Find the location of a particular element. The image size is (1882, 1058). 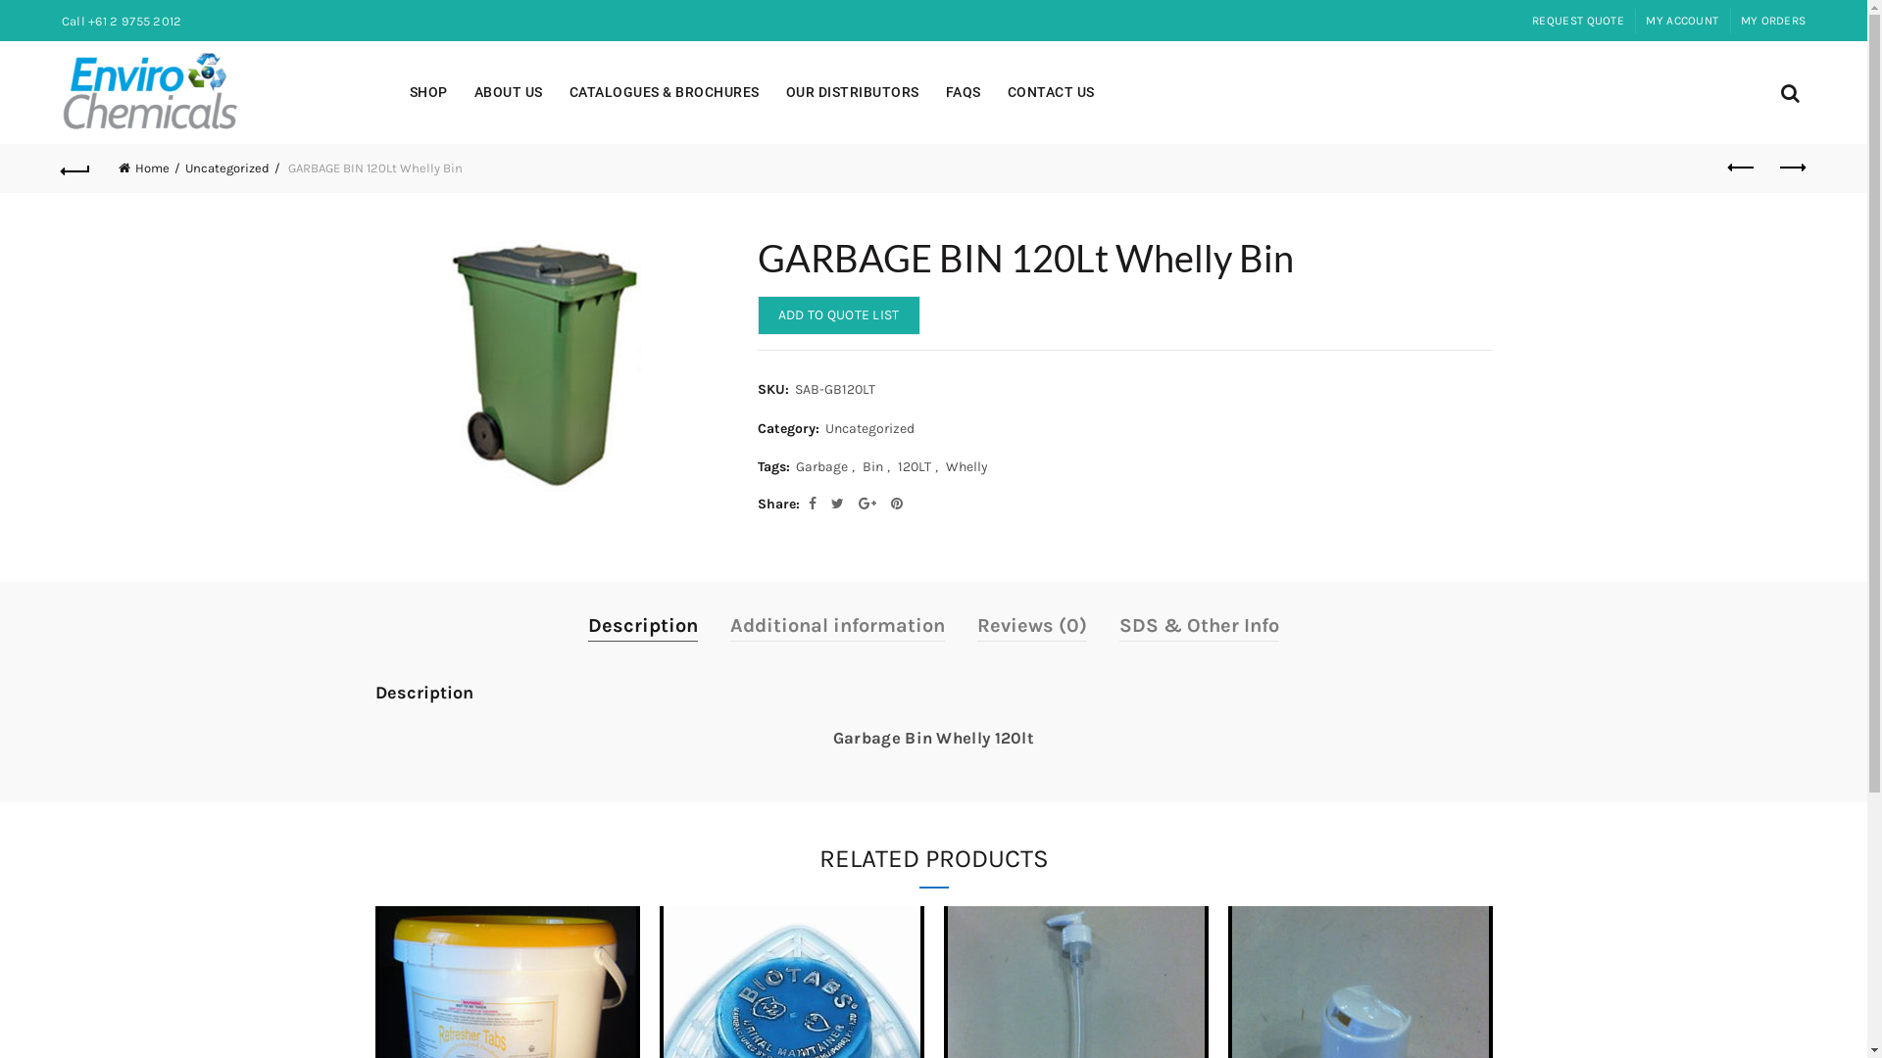

Bin is located at coordinates (872, 467).